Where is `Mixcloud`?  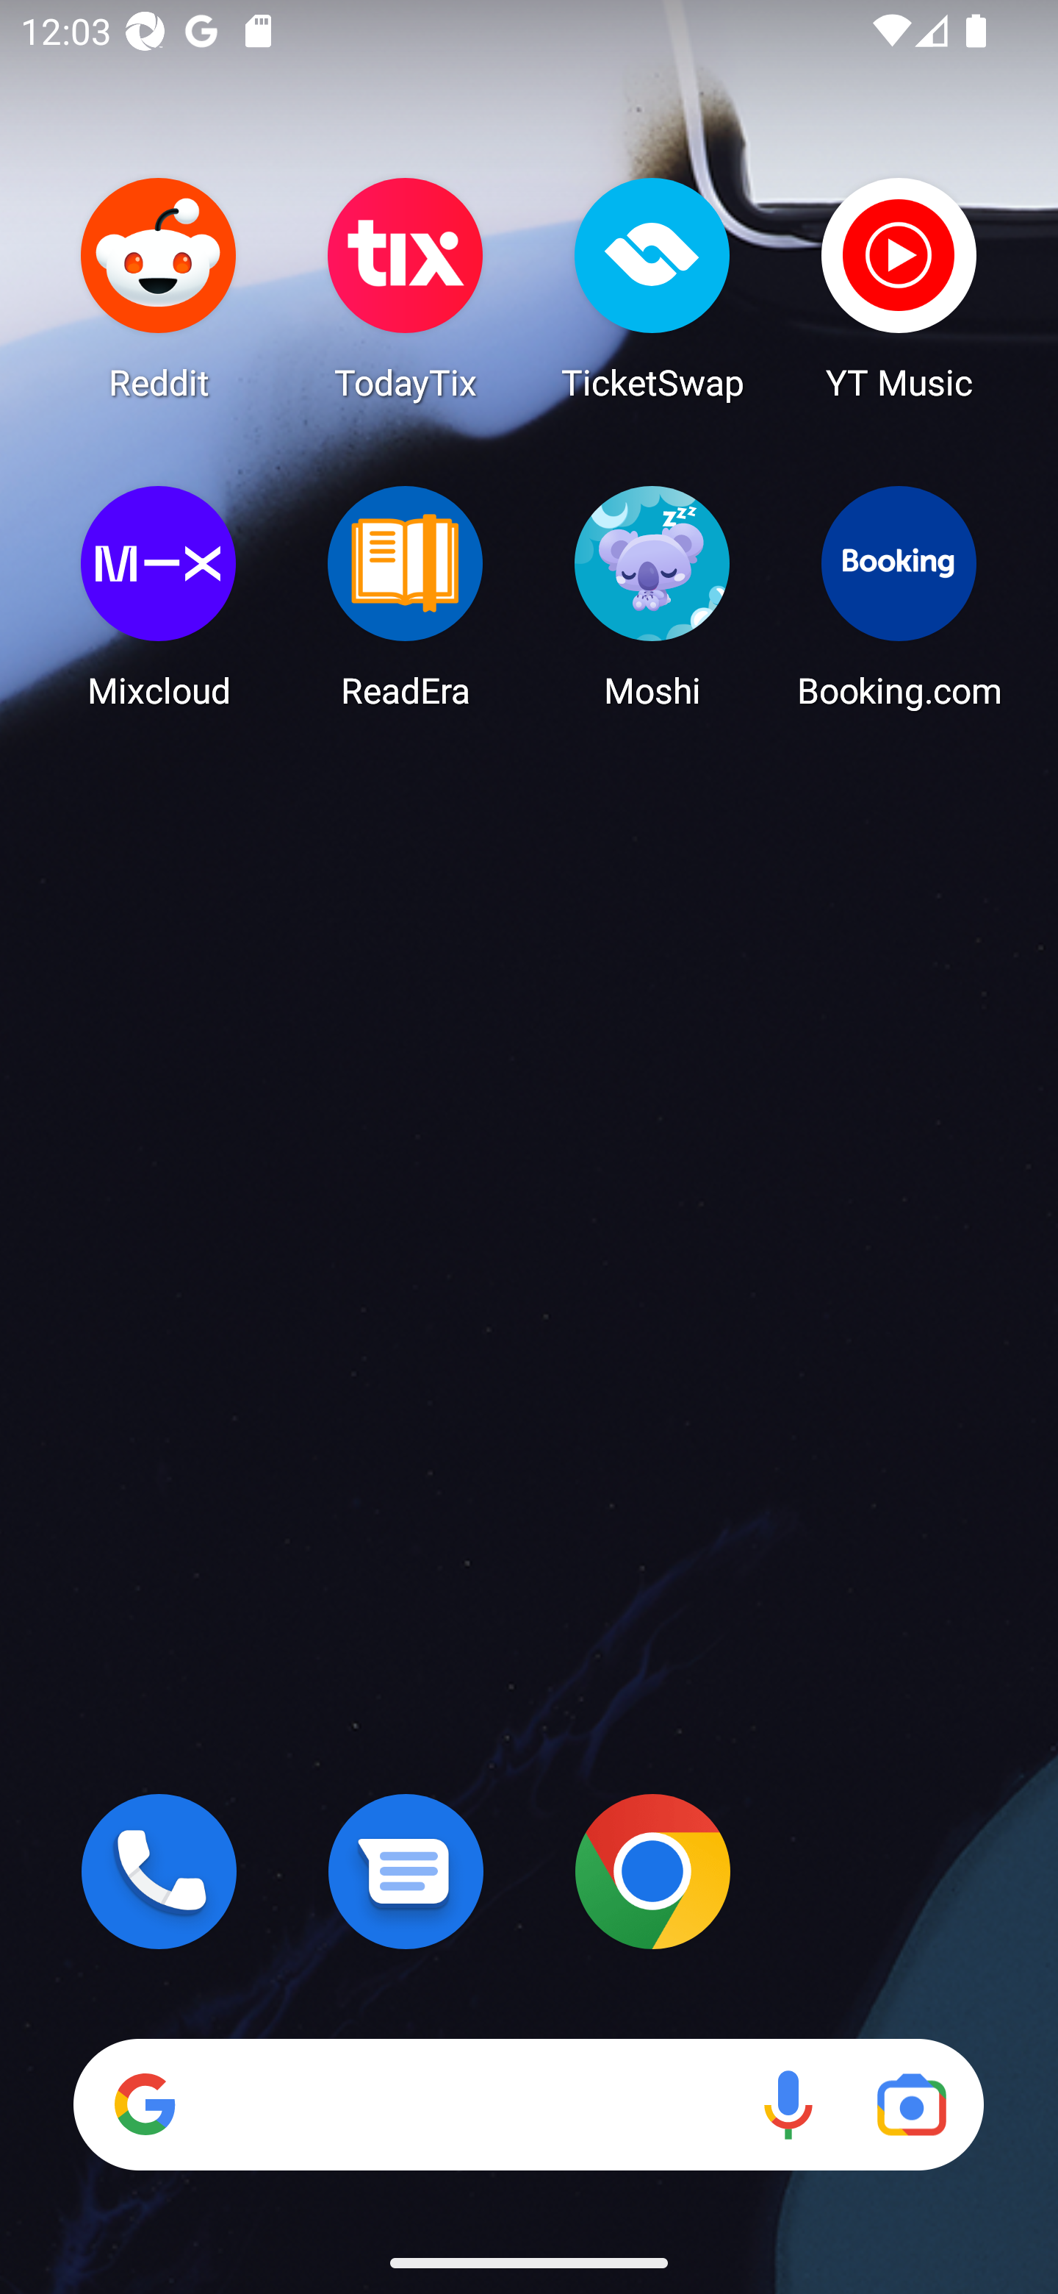
Mixcloud is located at coordinates (159, 596).